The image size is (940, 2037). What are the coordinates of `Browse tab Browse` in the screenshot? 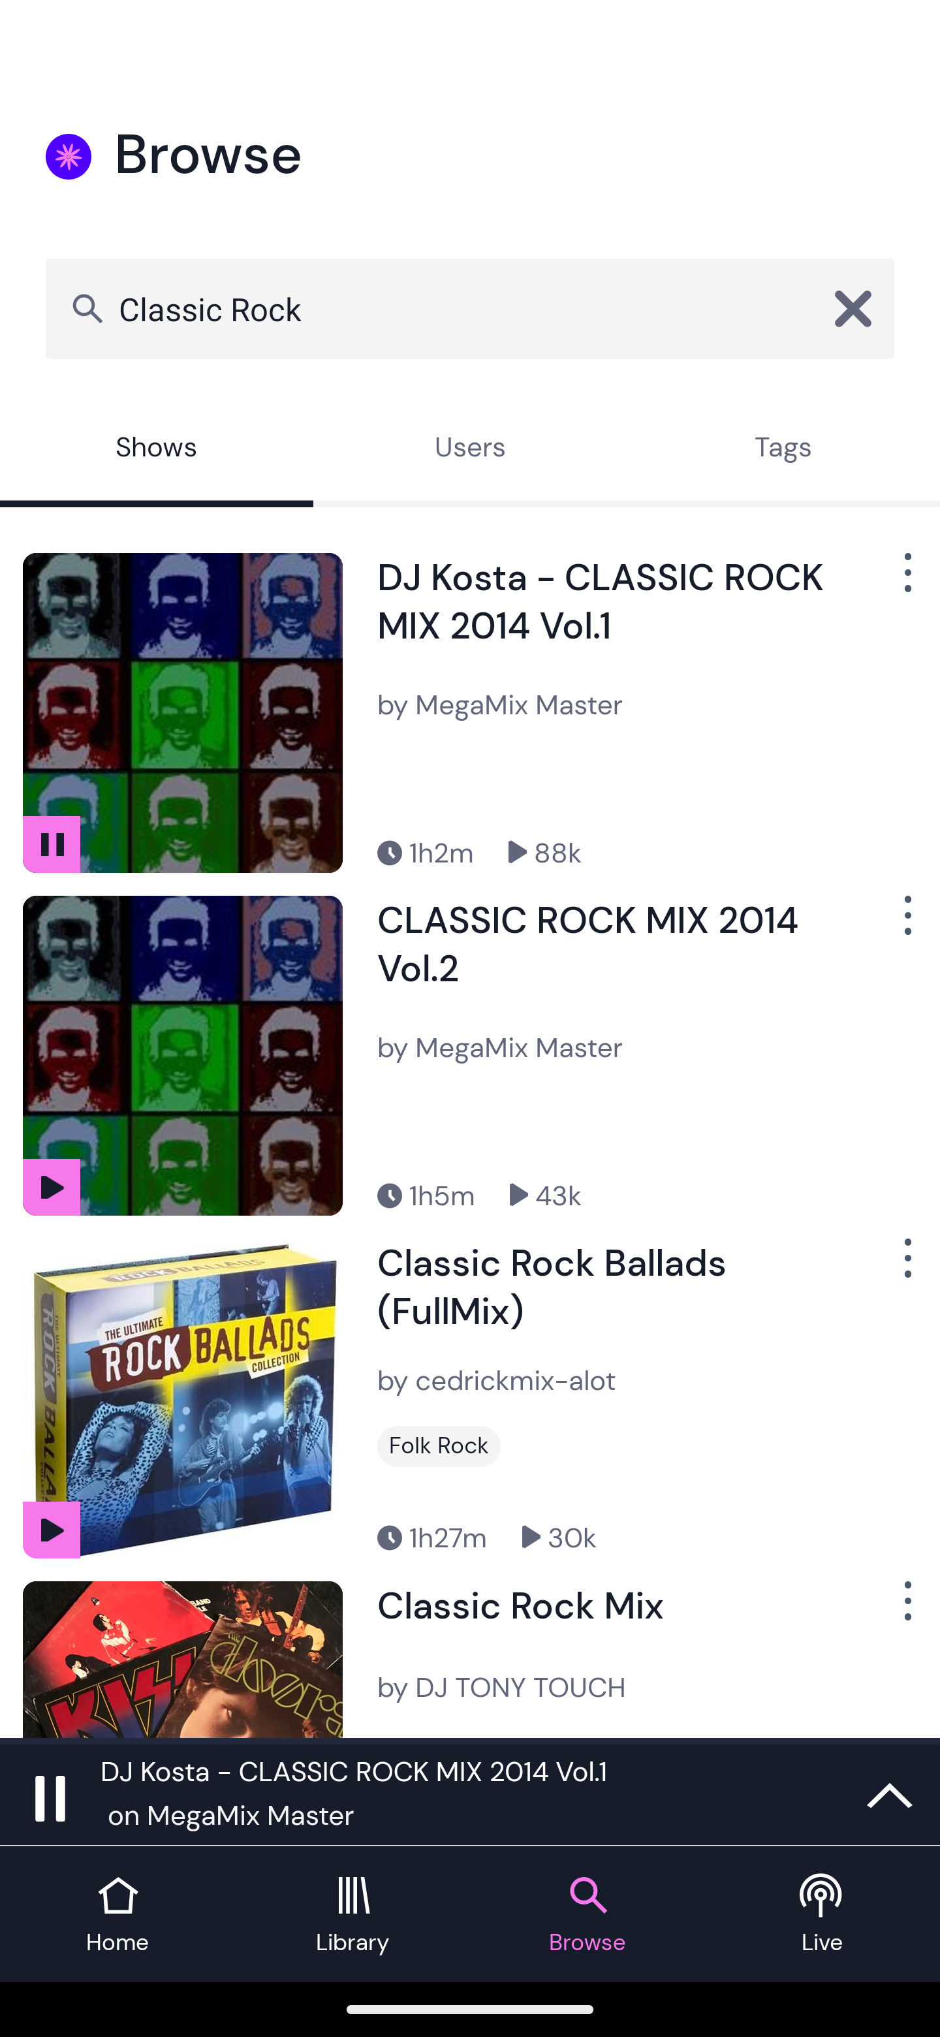 It's located at (587, 1914).